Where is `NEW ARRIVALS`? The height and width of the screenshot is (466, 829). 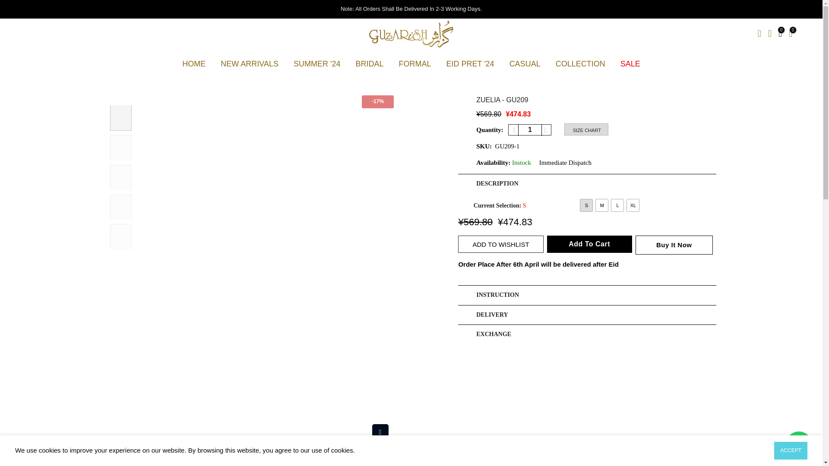
NEW ARRIVALS is located at coordinates (250, 64).